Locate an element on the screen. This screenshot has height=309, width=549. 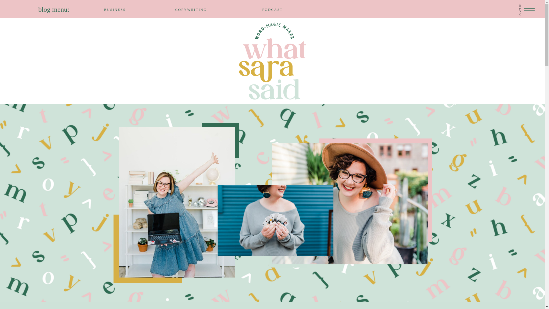
COPYWRITING is located at coordinates (191, 9).